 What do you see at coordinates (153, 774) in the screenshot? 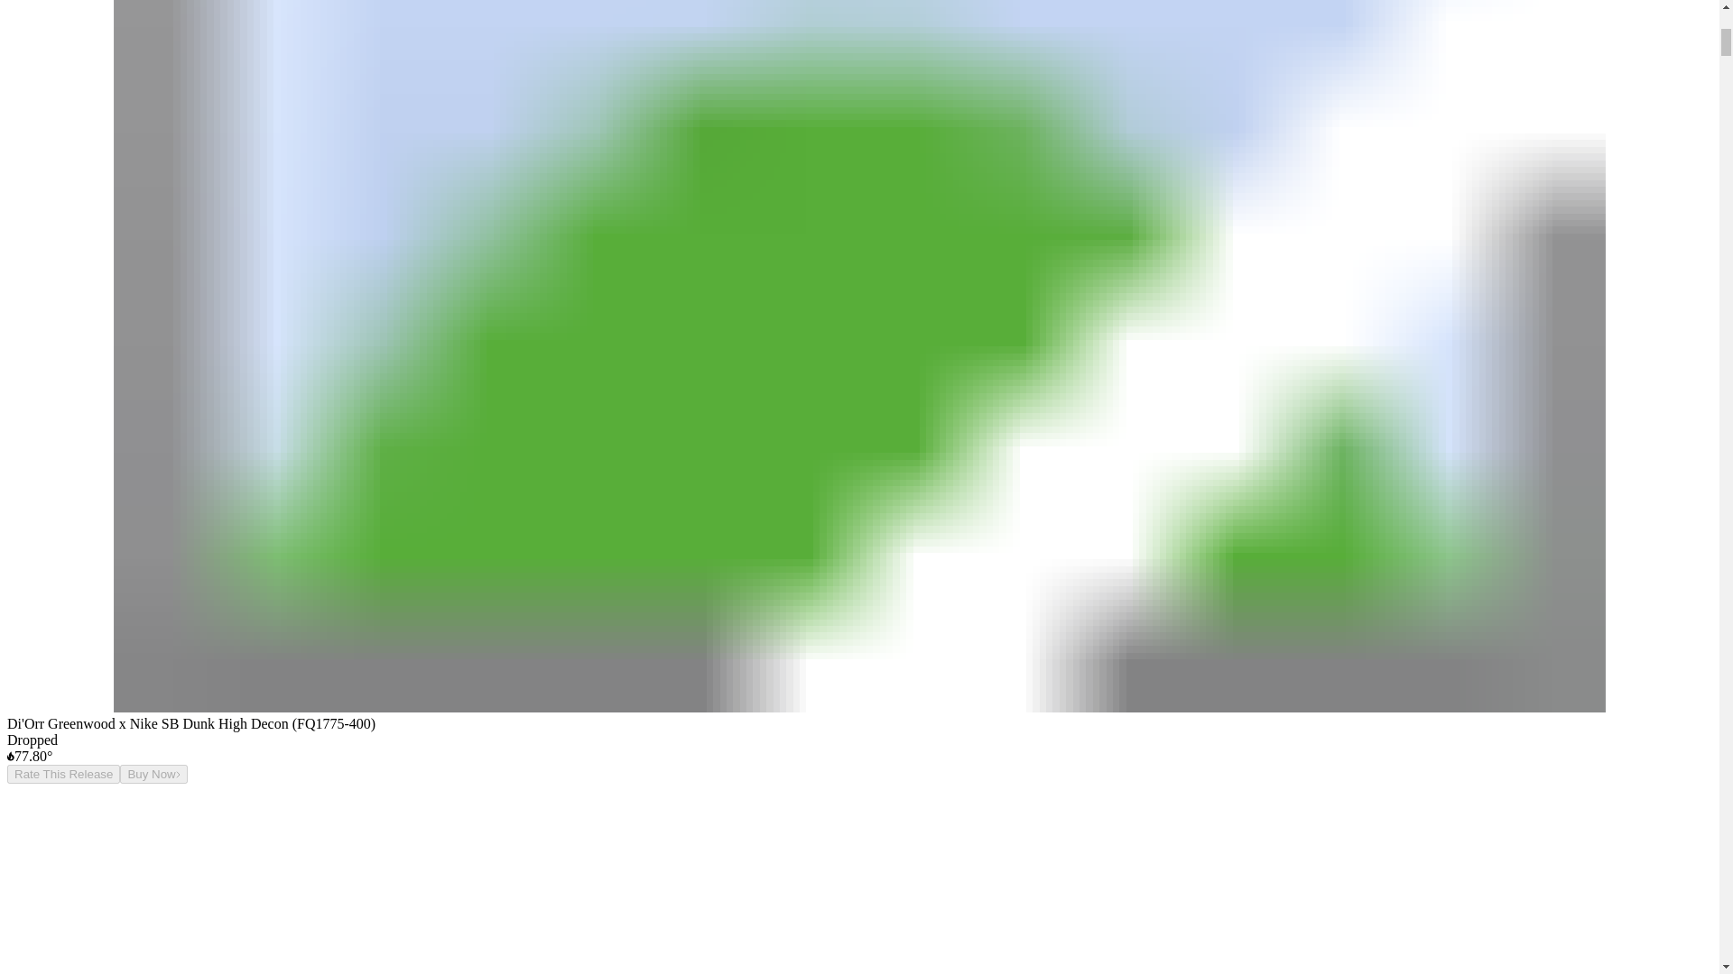
I see `Buy Now` at bounding box center [153, 774].